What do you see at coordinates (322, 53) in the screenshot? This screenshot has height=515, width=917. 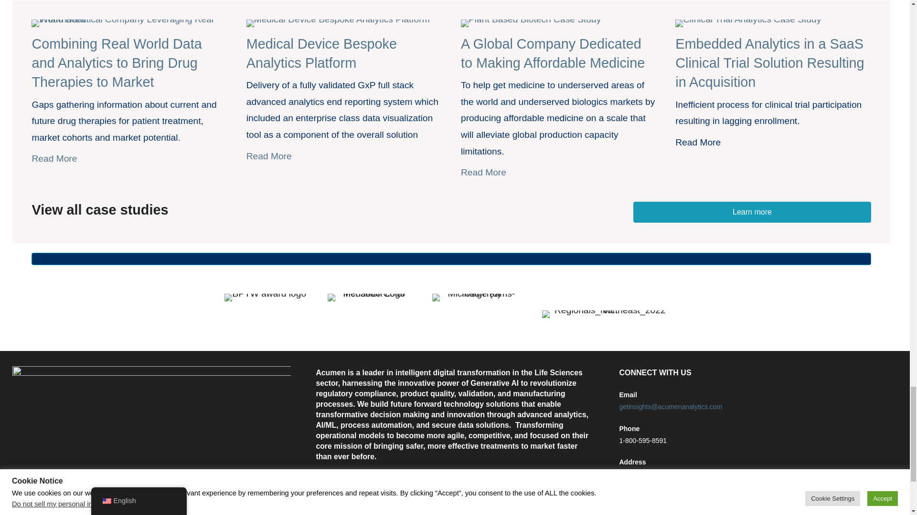 I see `Medical Device Bespoke Analytics Platform` at bounding box center [322, 53].